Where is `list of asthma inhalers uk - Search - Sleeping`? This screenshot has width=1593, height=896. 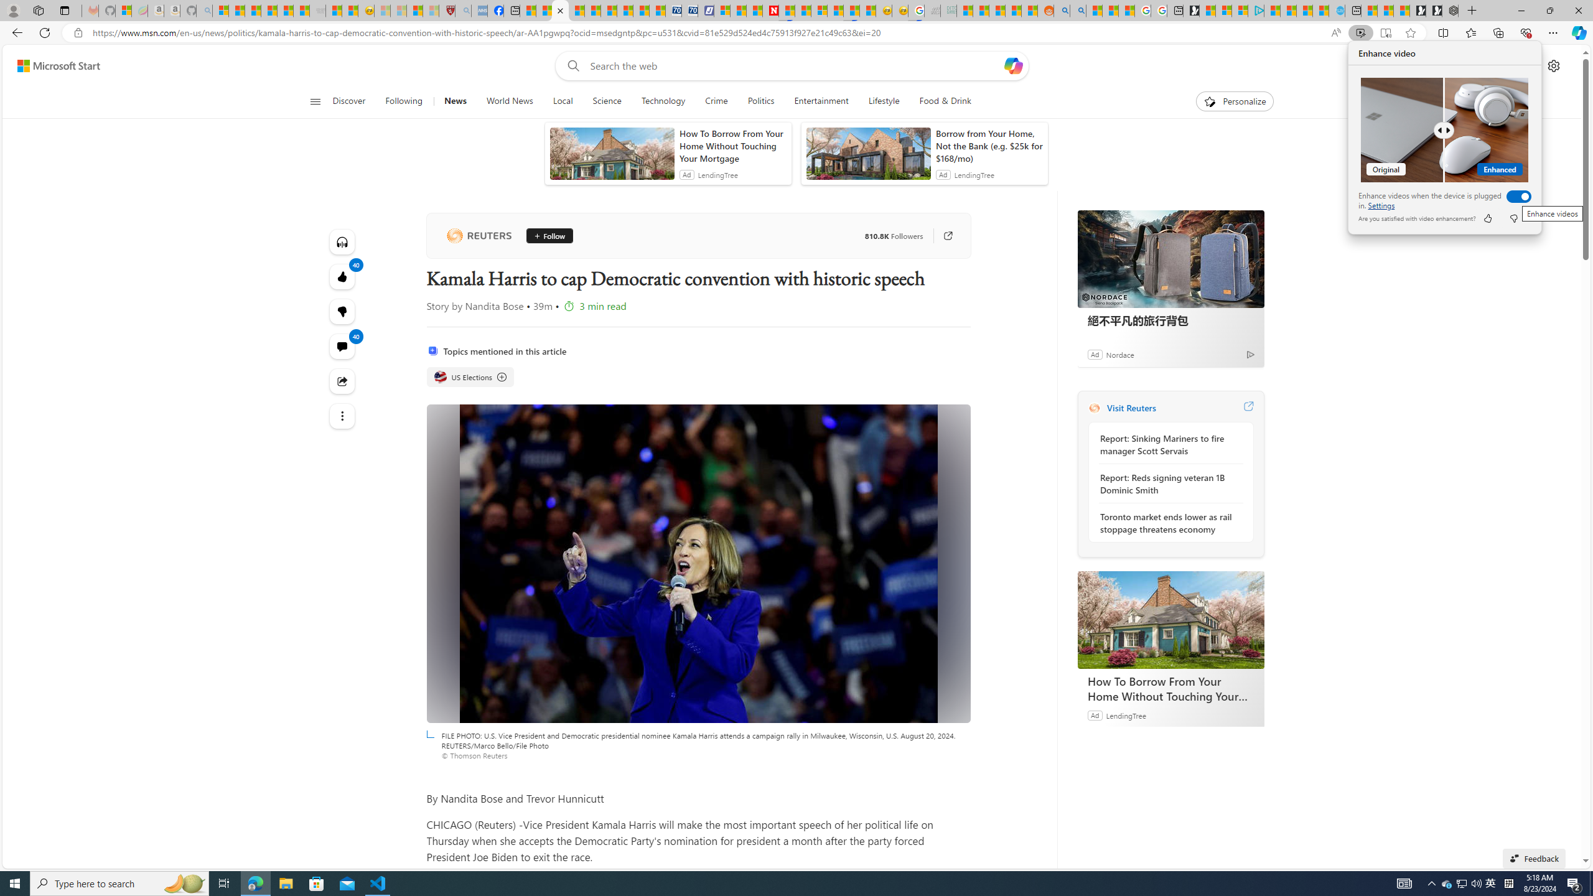
list of asthma inhalers uk - Search - Sleeping is located at coordinates (462, 11).